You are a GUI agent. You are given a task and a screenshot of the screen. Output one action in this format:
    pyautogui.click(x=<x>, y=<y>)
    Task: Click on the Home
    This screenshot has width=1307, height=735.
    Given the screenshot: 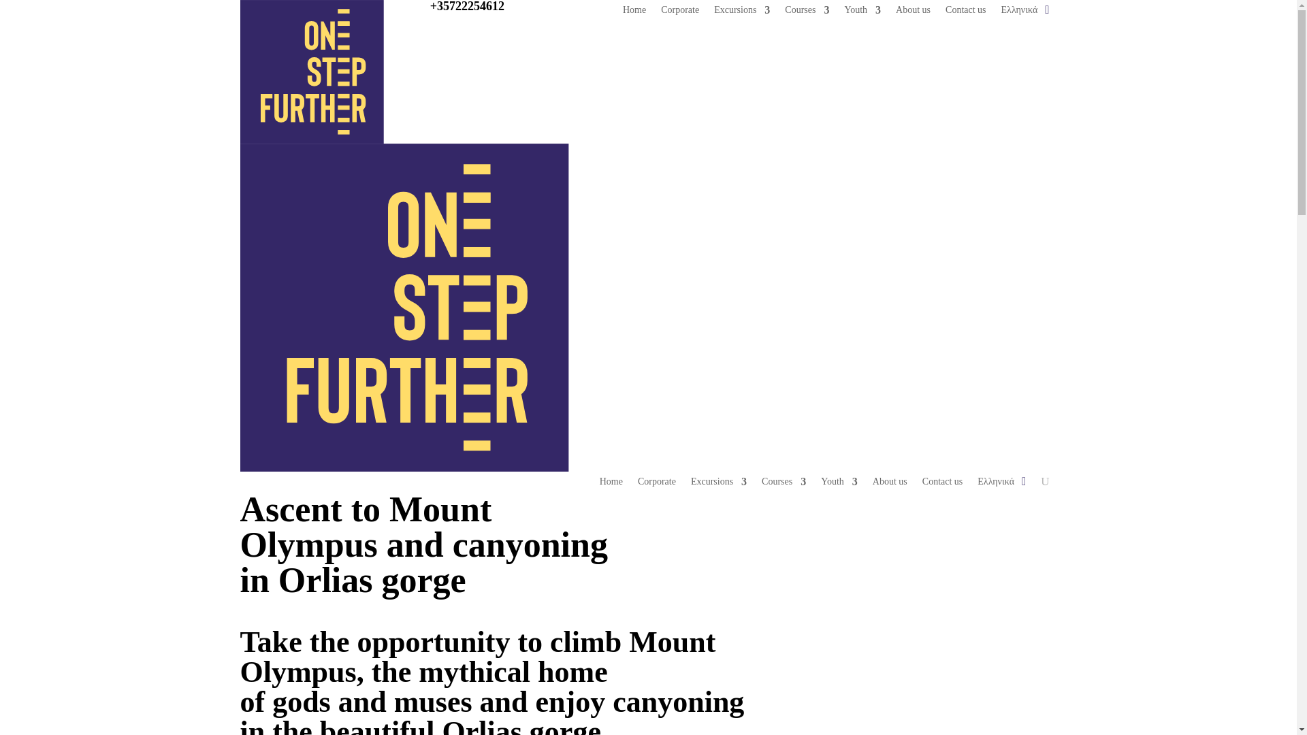 What is the action you would take?
    pyautogui.click(x=634, y=12)
    